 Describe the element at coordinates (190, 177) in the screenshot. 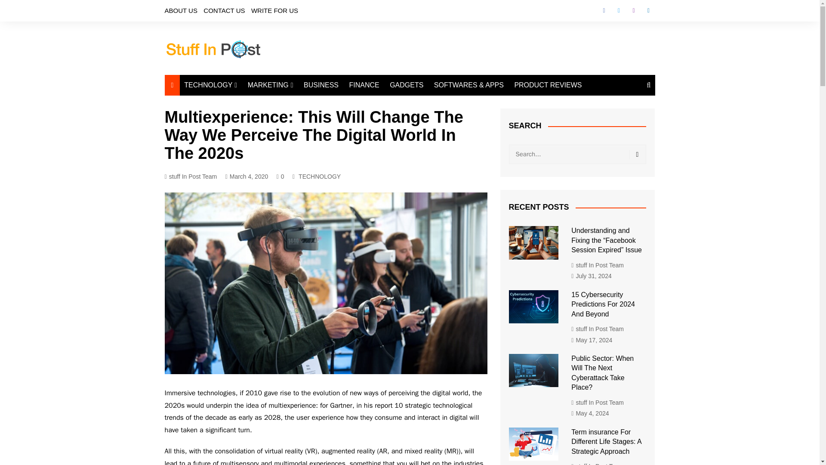

I see `stuff In Post Team` at that location.